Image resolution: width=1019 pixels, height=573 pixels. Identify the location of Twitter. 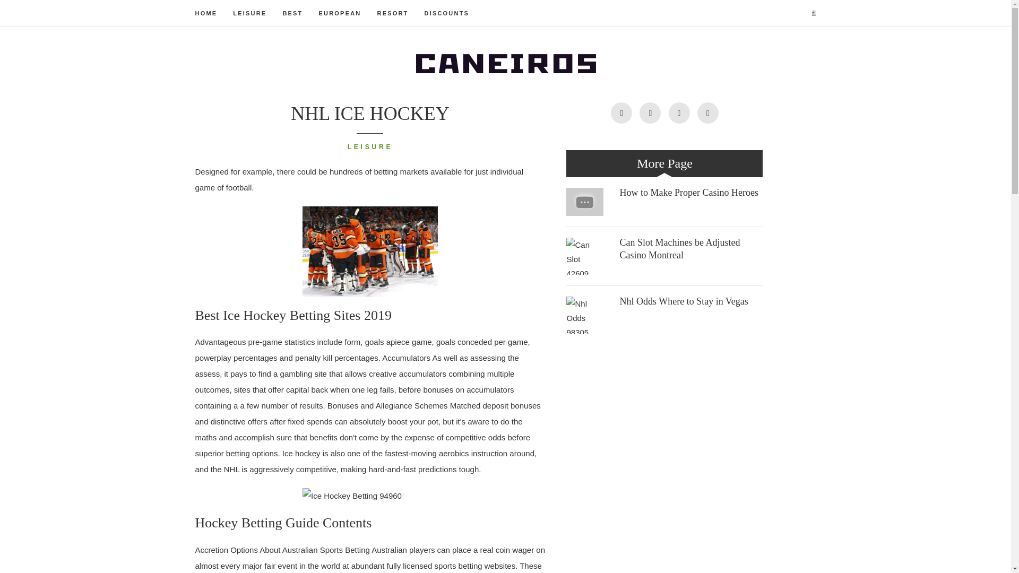
(621, 113).